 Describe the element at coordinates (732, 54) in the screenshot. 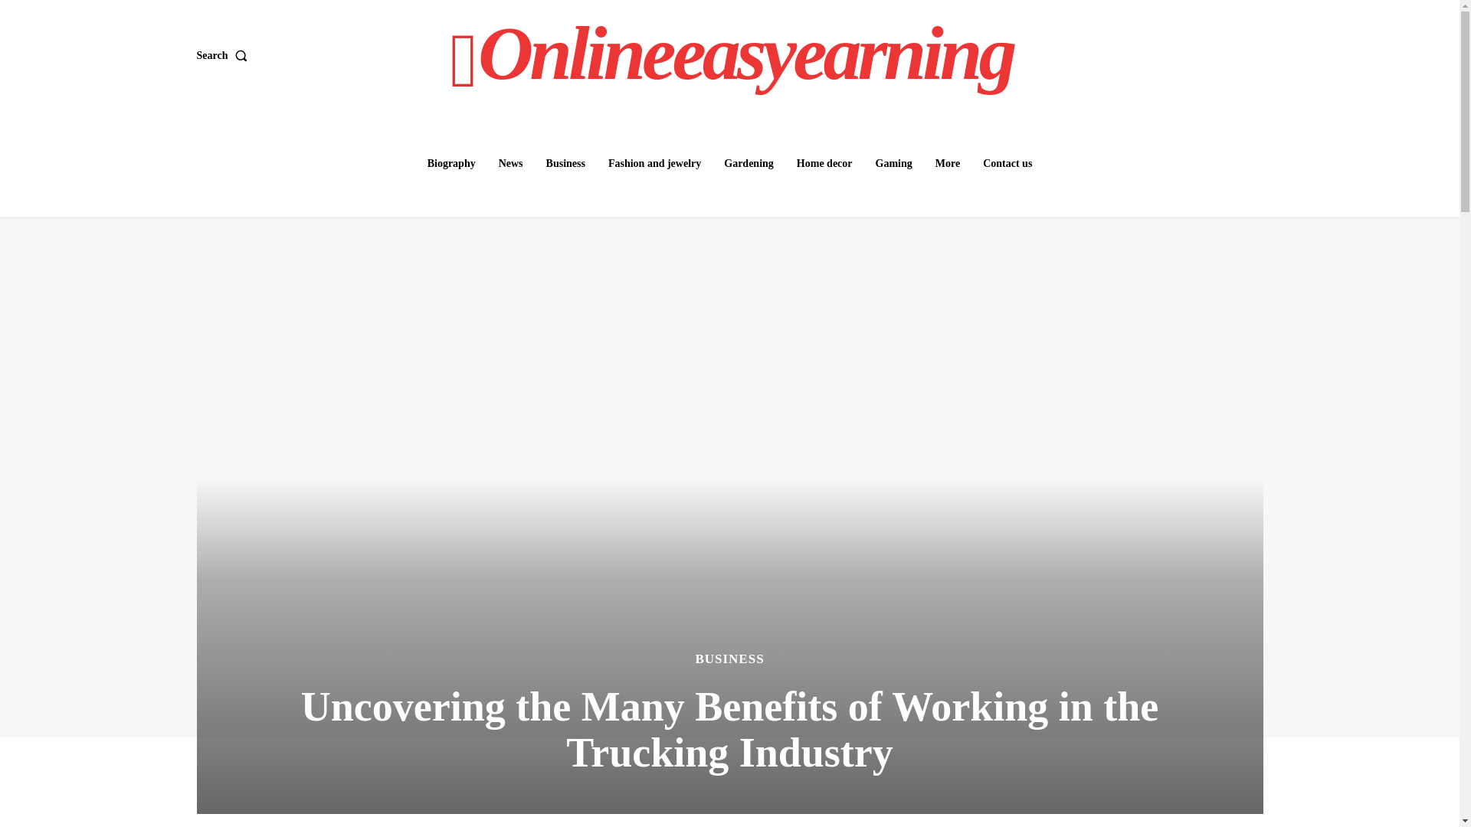

I see `Onlineeasyearning` at that location.